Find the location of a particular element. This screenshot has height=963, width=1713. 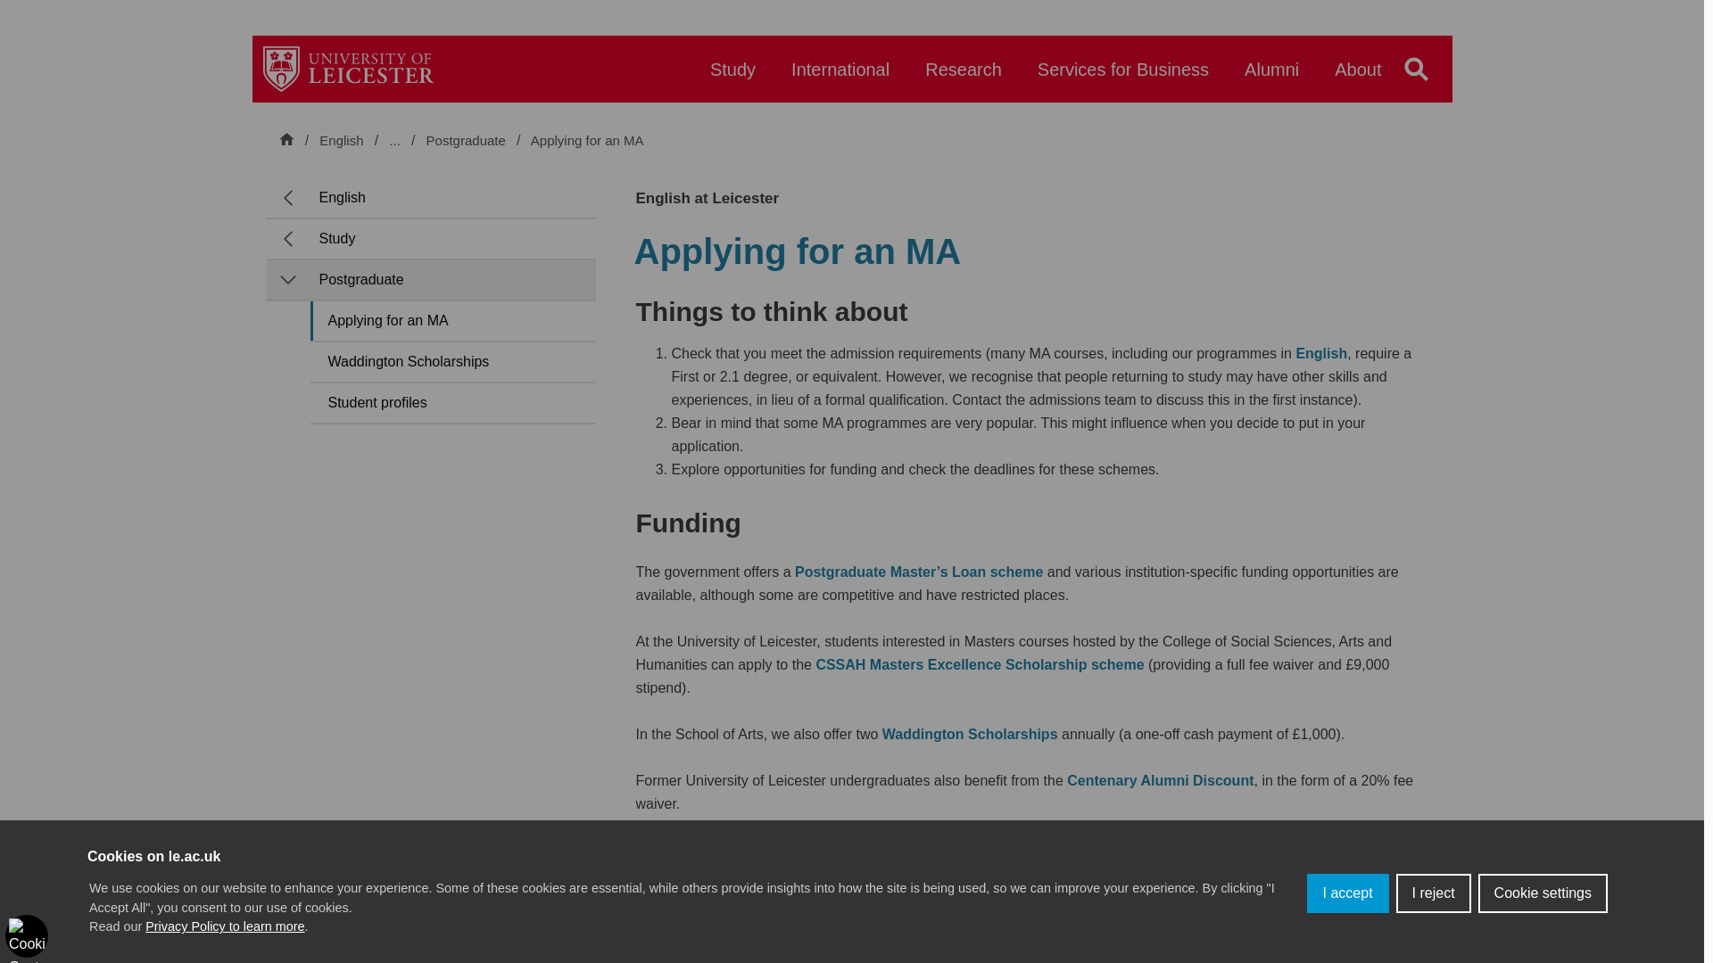

Study is located at coordinates (732, 78).